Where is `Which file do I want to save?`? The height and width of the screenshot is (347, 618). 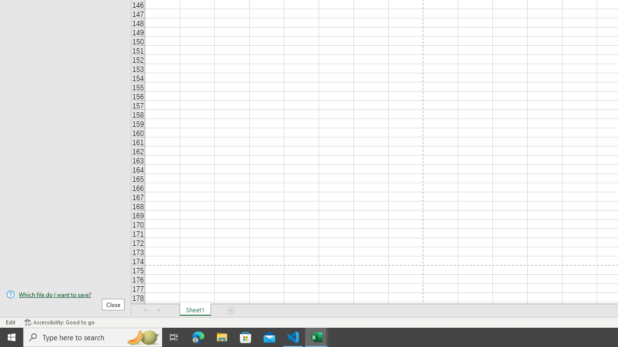
Which file do I want to save? is located at coordinates (66, 294).